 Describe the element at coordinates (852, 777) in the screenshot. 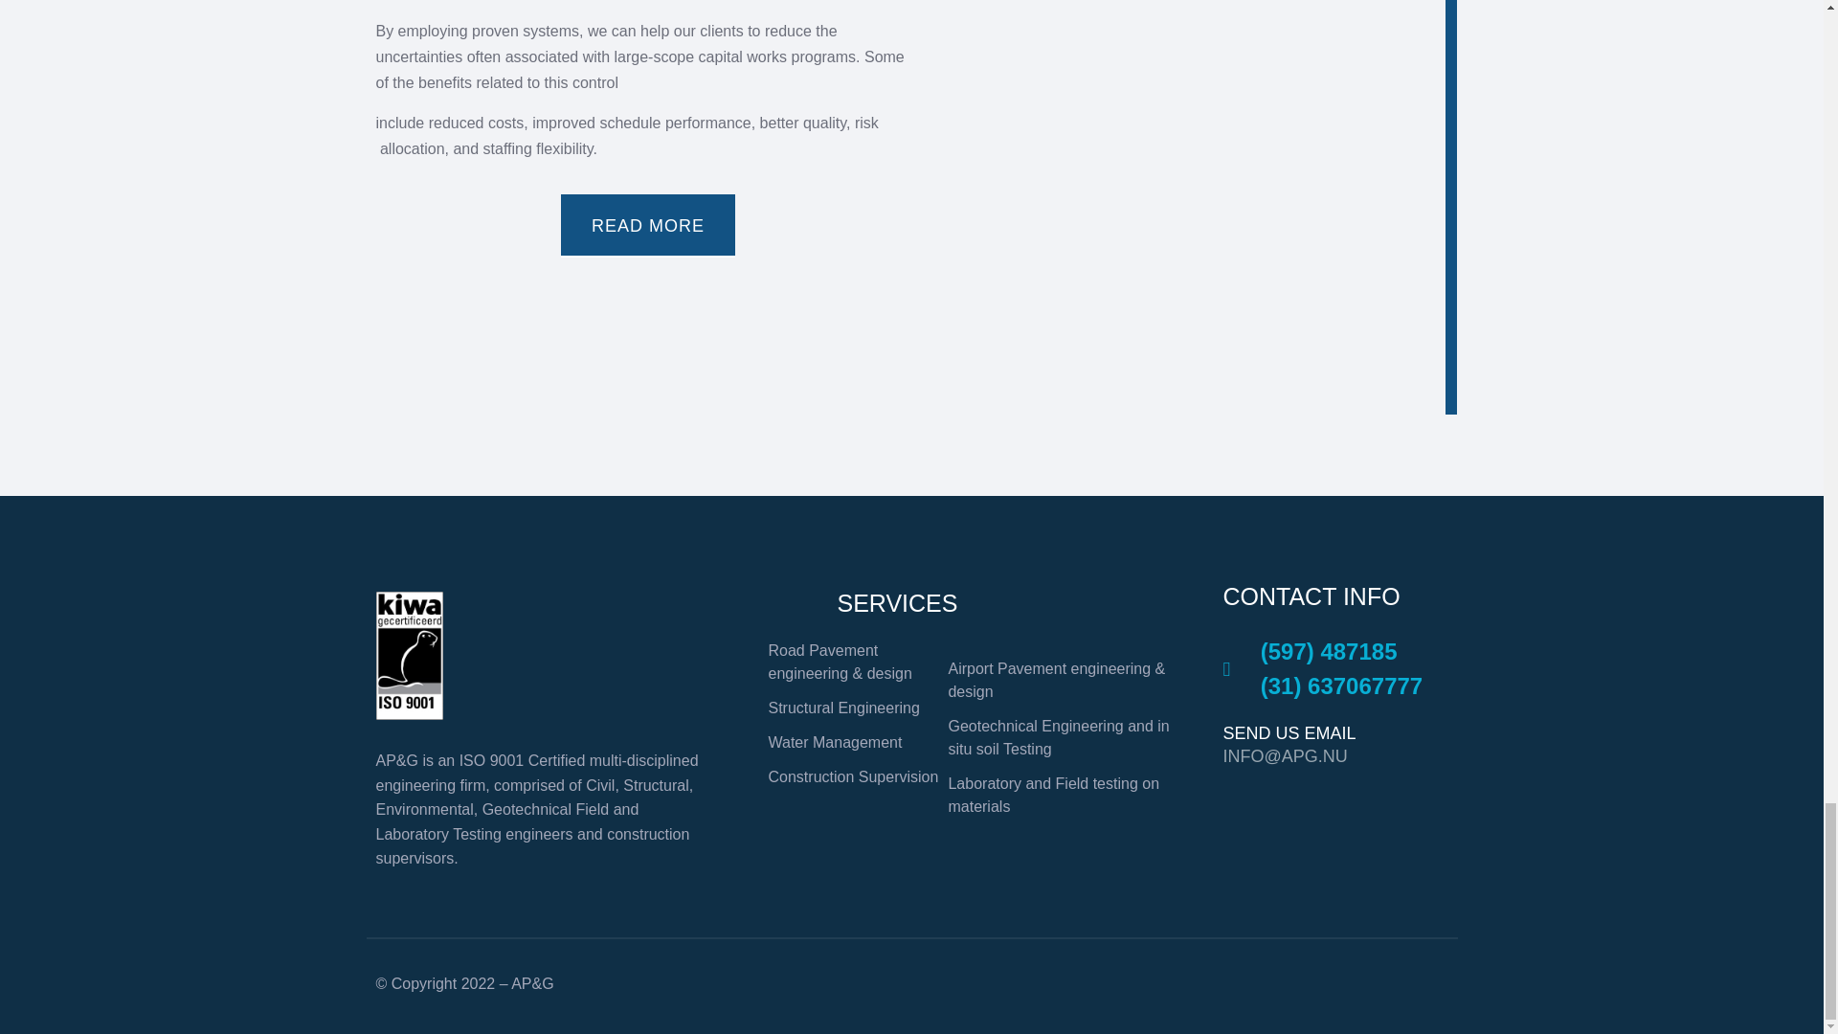

I see `Construction Supervision` at that location.